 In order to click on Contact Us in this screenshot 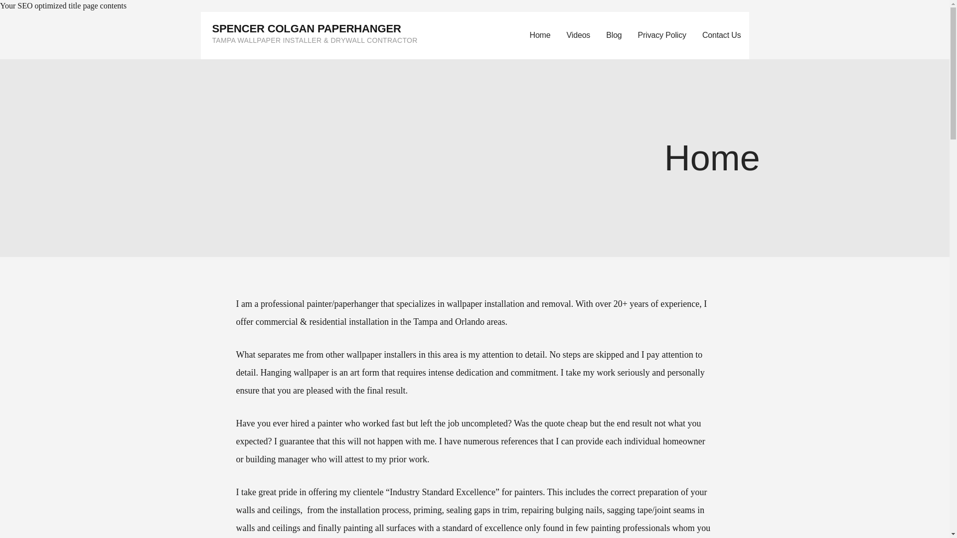, I will do `click(722, 35)`.